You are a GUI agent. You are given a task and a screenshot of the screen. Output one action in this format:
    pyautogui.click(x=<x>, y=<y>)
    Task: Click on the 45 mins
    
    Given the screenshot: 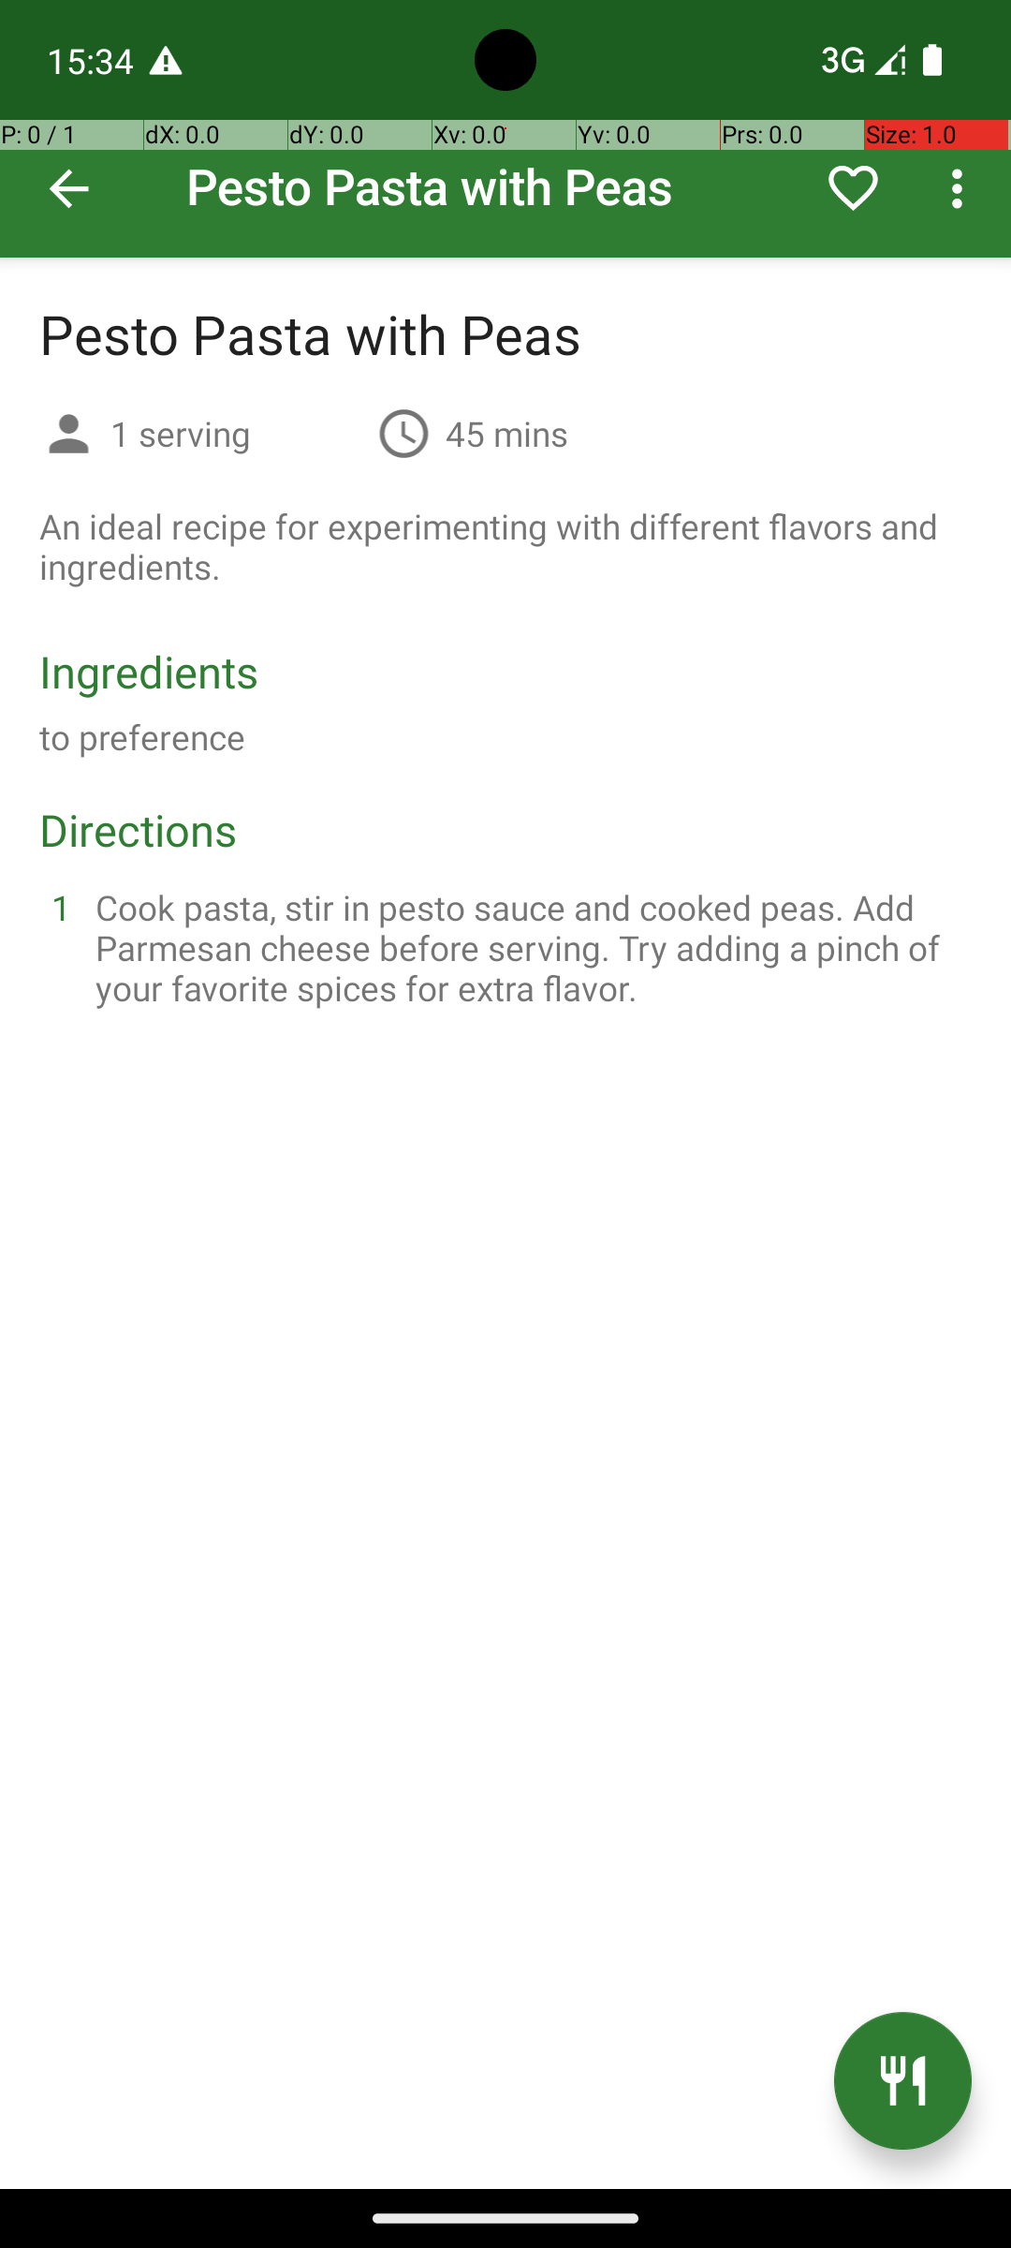 What is the action you would take?
    pyautogui.click(x=507, y=433)
    